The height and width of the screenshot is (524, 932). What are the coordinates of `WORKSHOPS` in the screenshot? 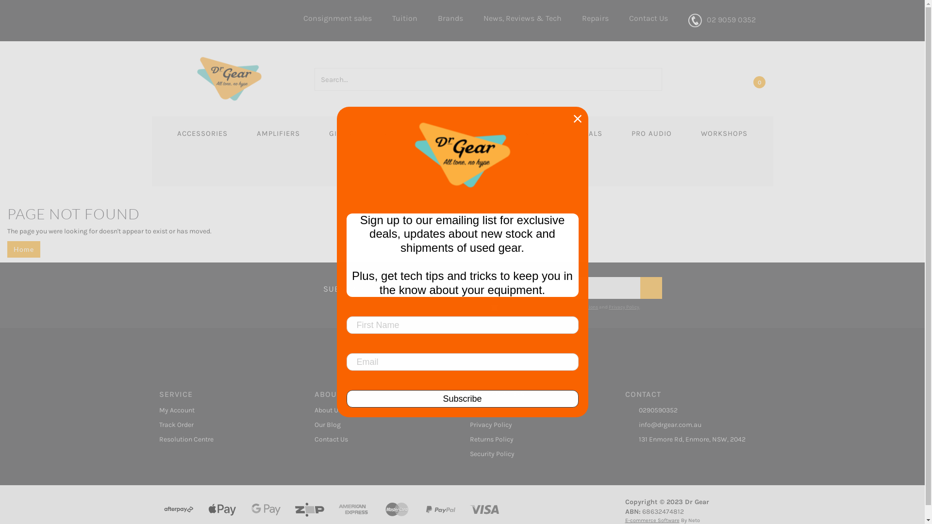 It's located at (724, 134).